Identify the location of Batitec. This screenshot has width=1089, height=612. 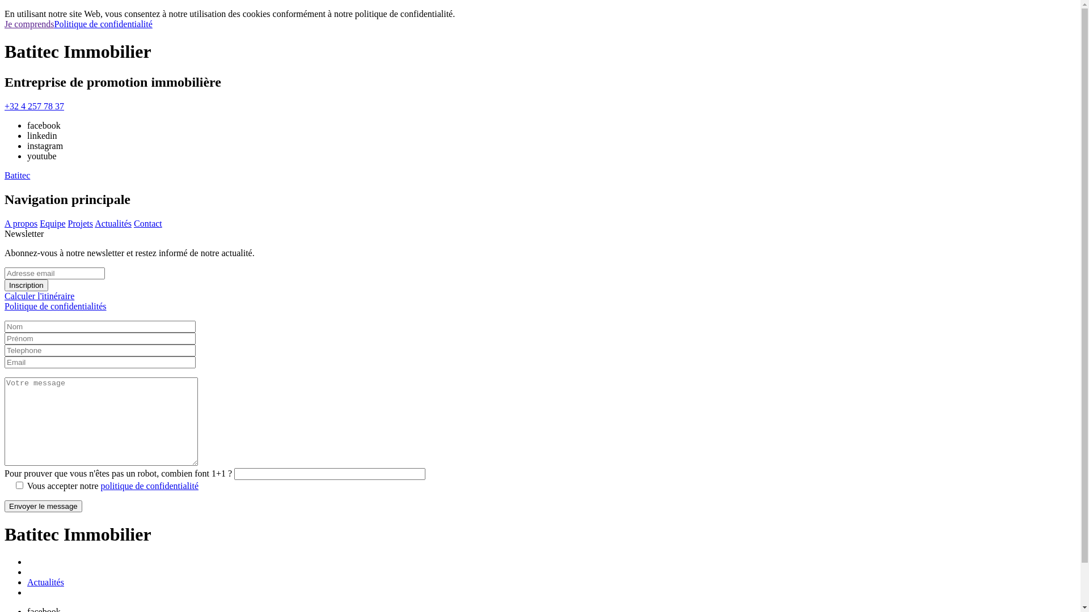
(17, 176).